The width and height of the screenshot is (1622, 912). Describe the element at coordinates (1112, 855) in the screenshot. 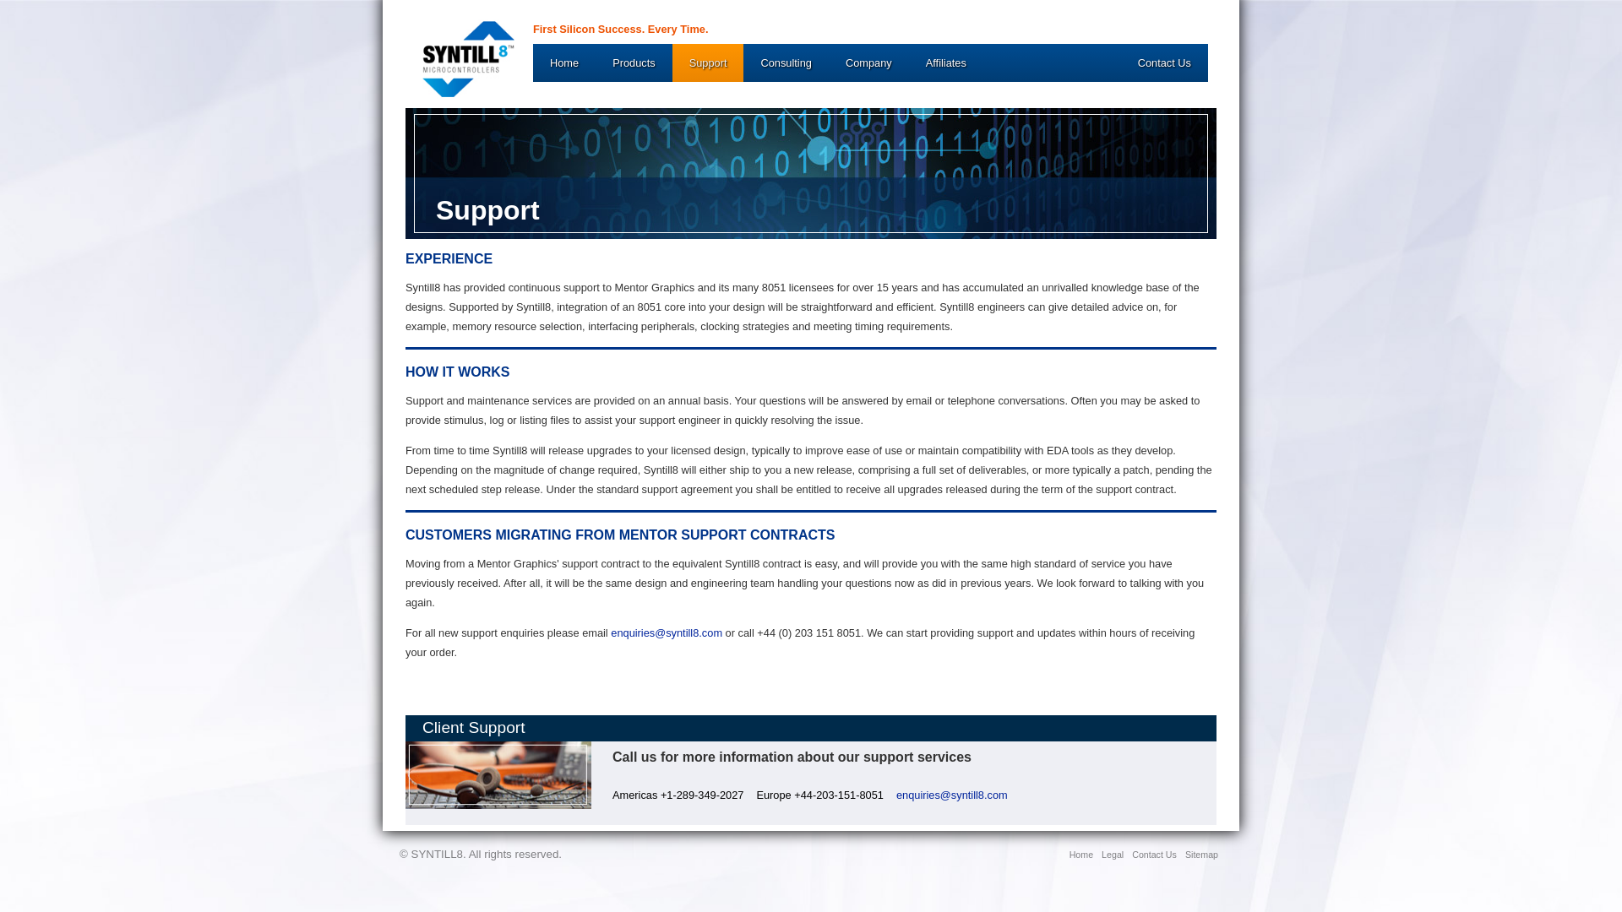

I see `Legal` at that location.